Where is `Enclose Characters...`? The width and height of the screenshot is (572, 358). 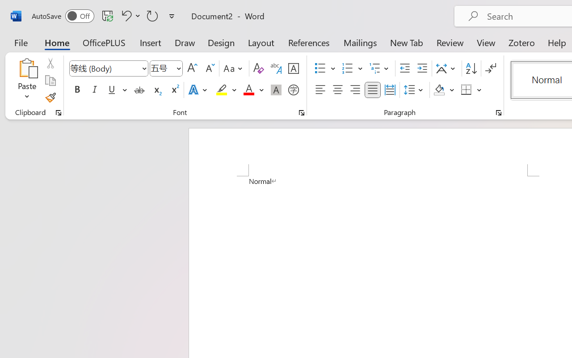
Enclose Characters... is located at coordinates (293, 90).